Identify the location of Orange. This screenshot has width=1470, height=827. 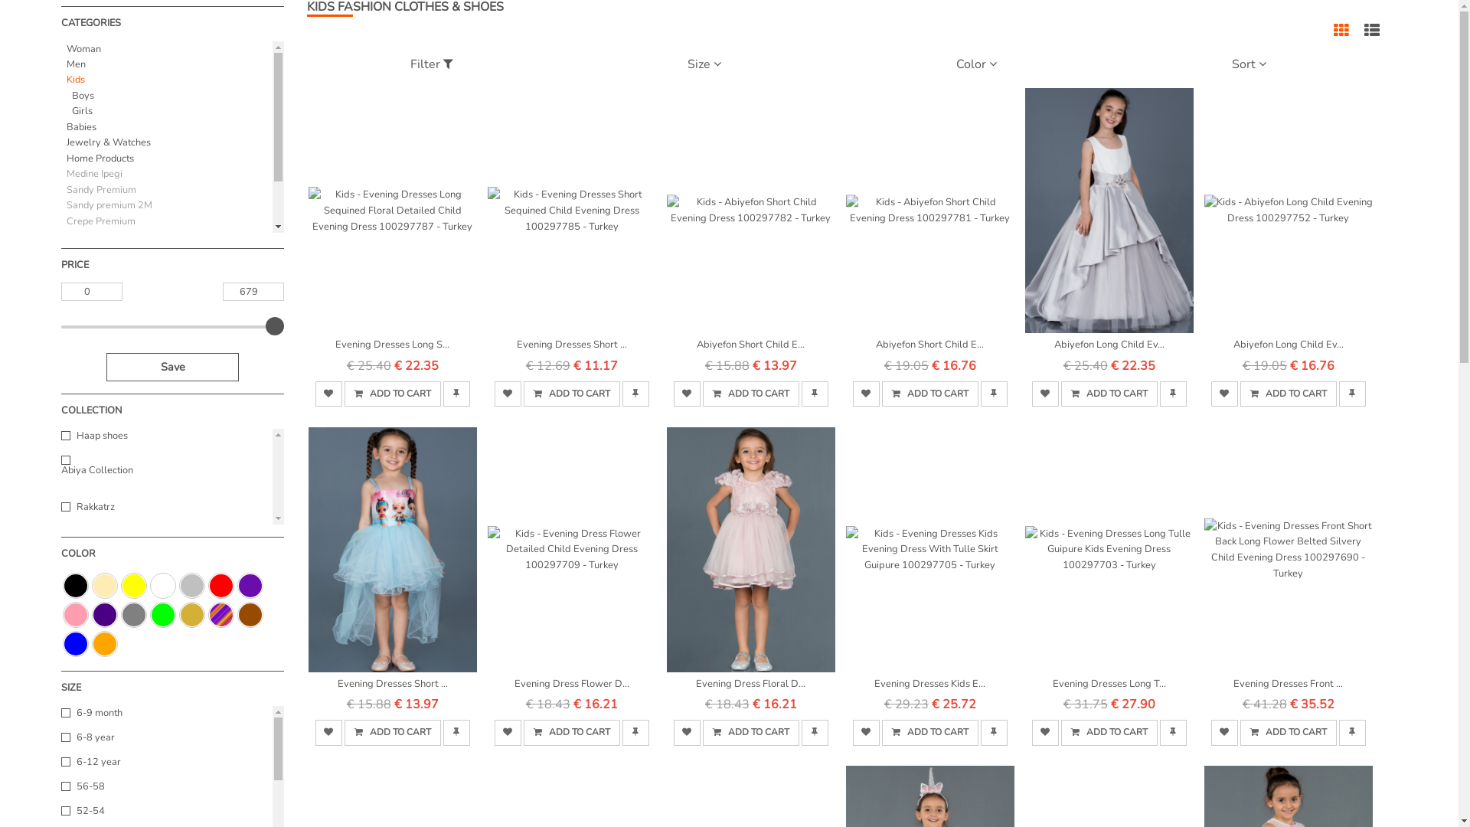
(105, 644).